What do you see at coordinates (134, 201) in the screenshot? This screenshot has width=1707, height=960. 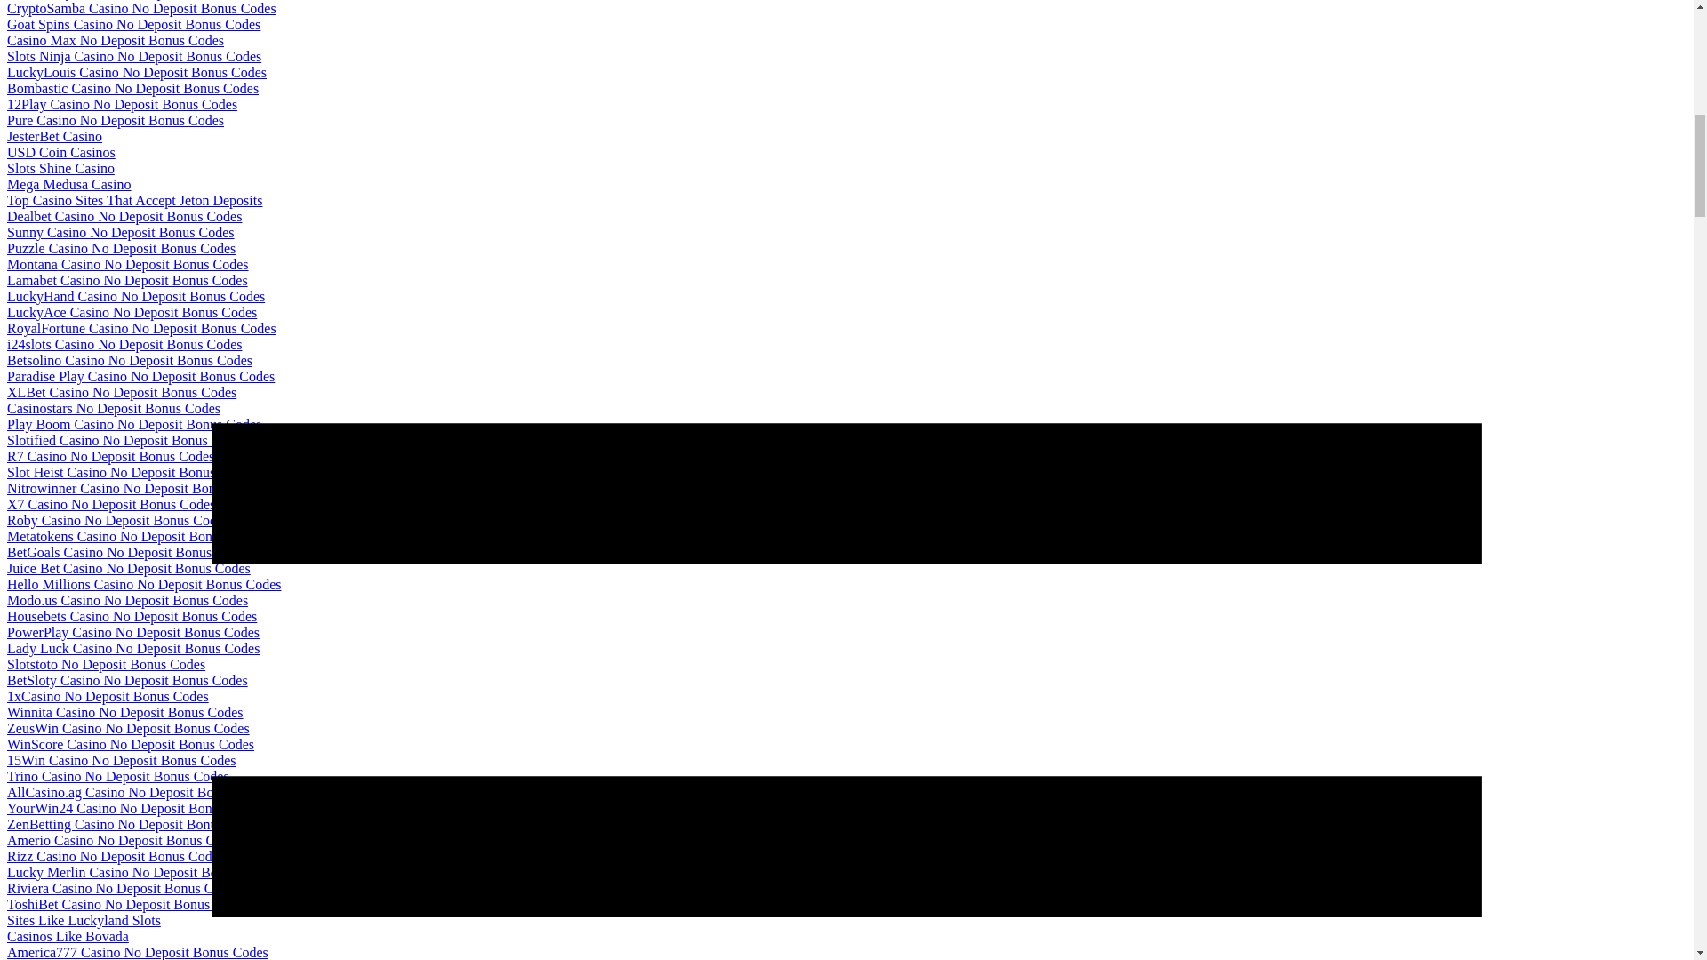 I see `Top Casino Sites That Accept Jeton Deposits` at bounding box center [134, 201].